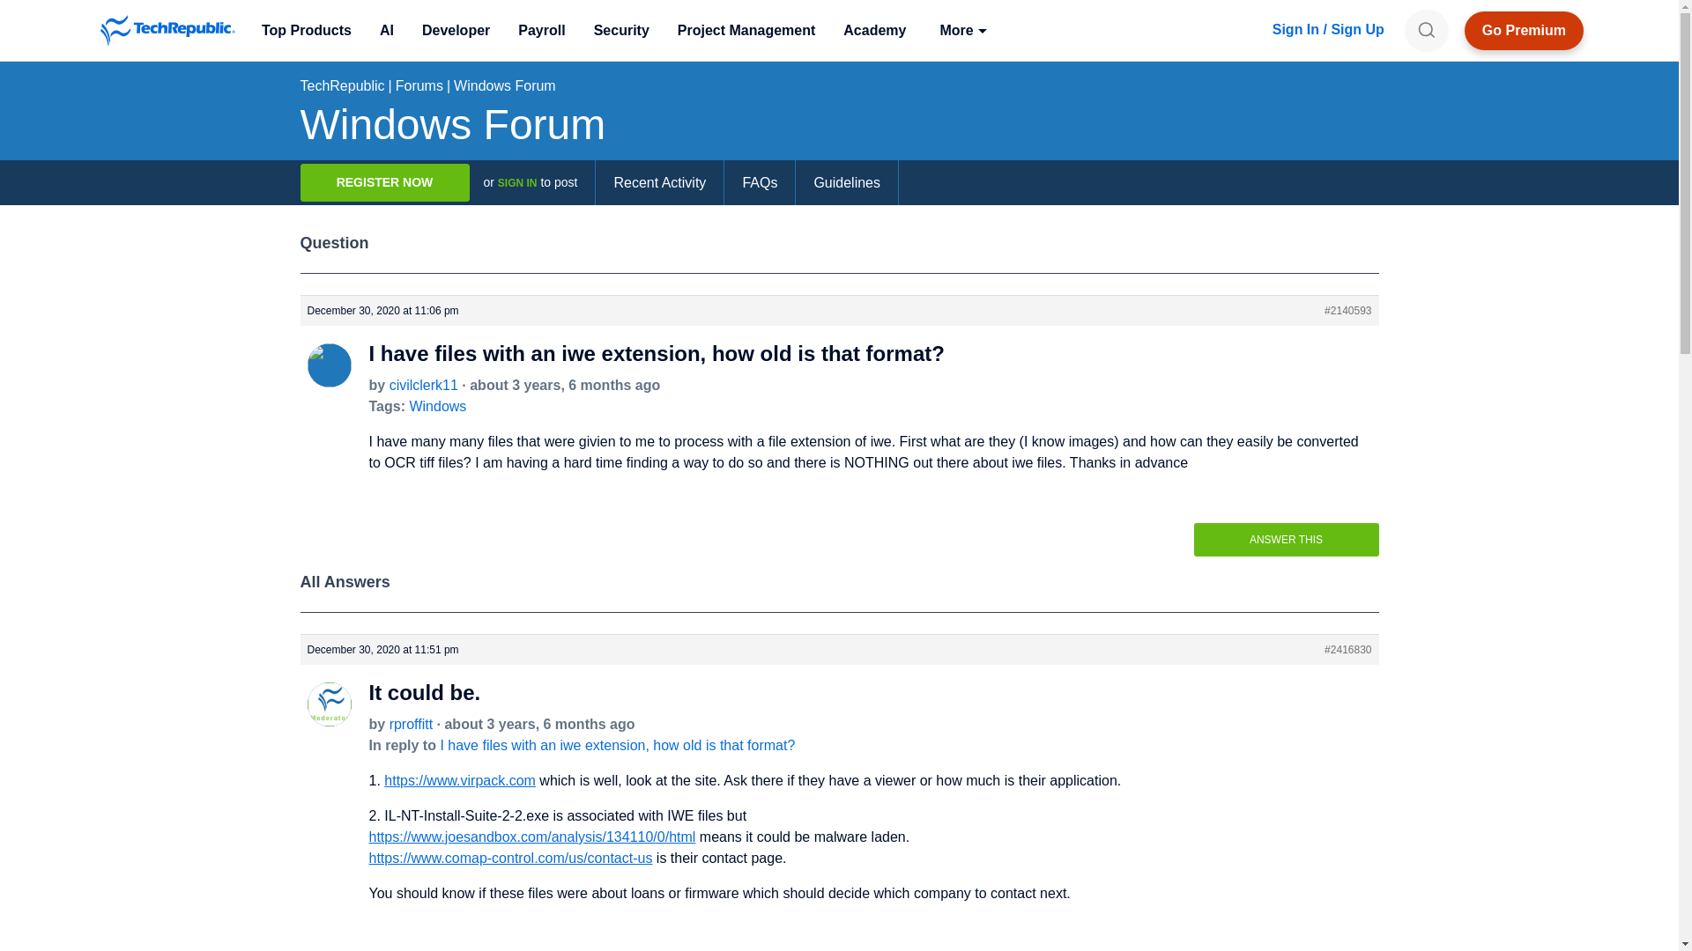 The width and height of the screenshot is (1692, 951). Describe the element at coordinates (874, 30) in the screenshot. I see `Academy` at that location.